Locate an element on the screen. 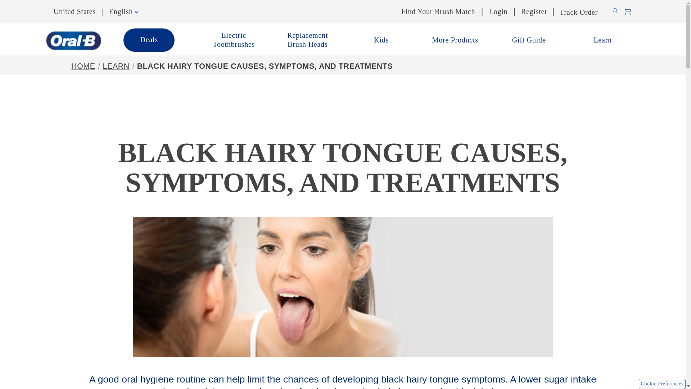 This screenshot has height=389, width=691. Replacement Brush Heads is located at coordinates (307, 40).